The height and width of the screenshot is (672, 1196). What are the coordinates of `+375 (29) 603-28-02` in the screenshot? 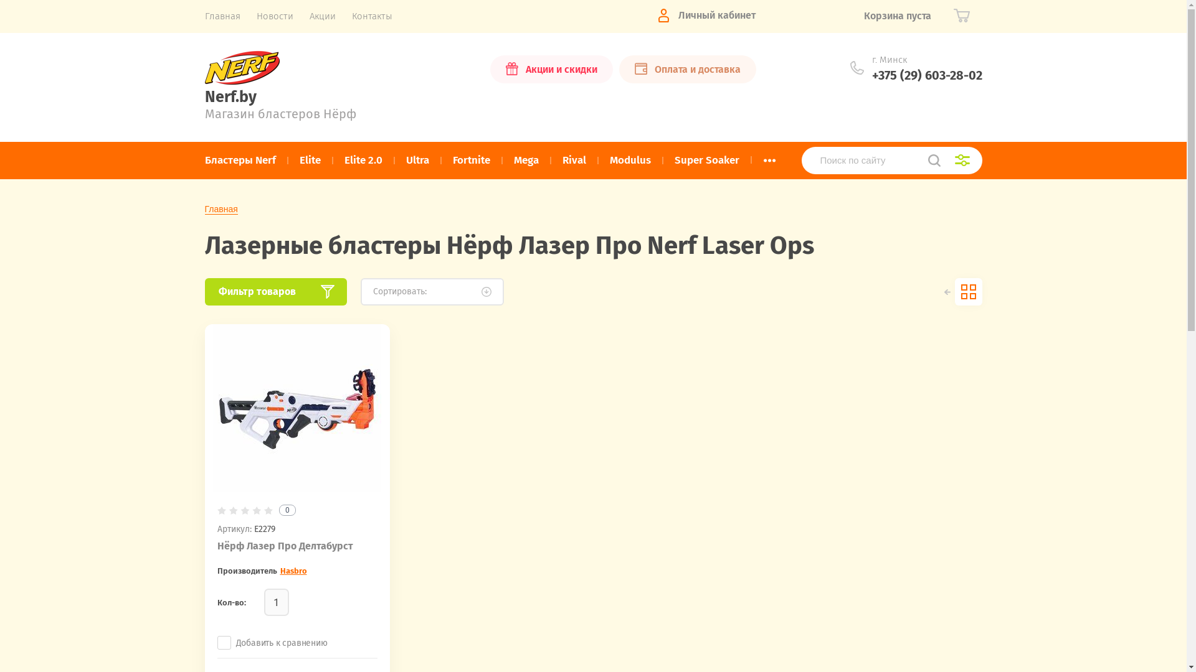 It's located at (927, 75).